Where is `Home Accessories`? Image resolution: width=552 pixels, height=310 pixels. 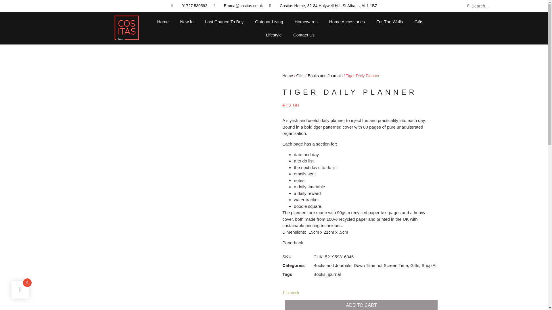
Home Accessories is located at coordinates (347, 22).